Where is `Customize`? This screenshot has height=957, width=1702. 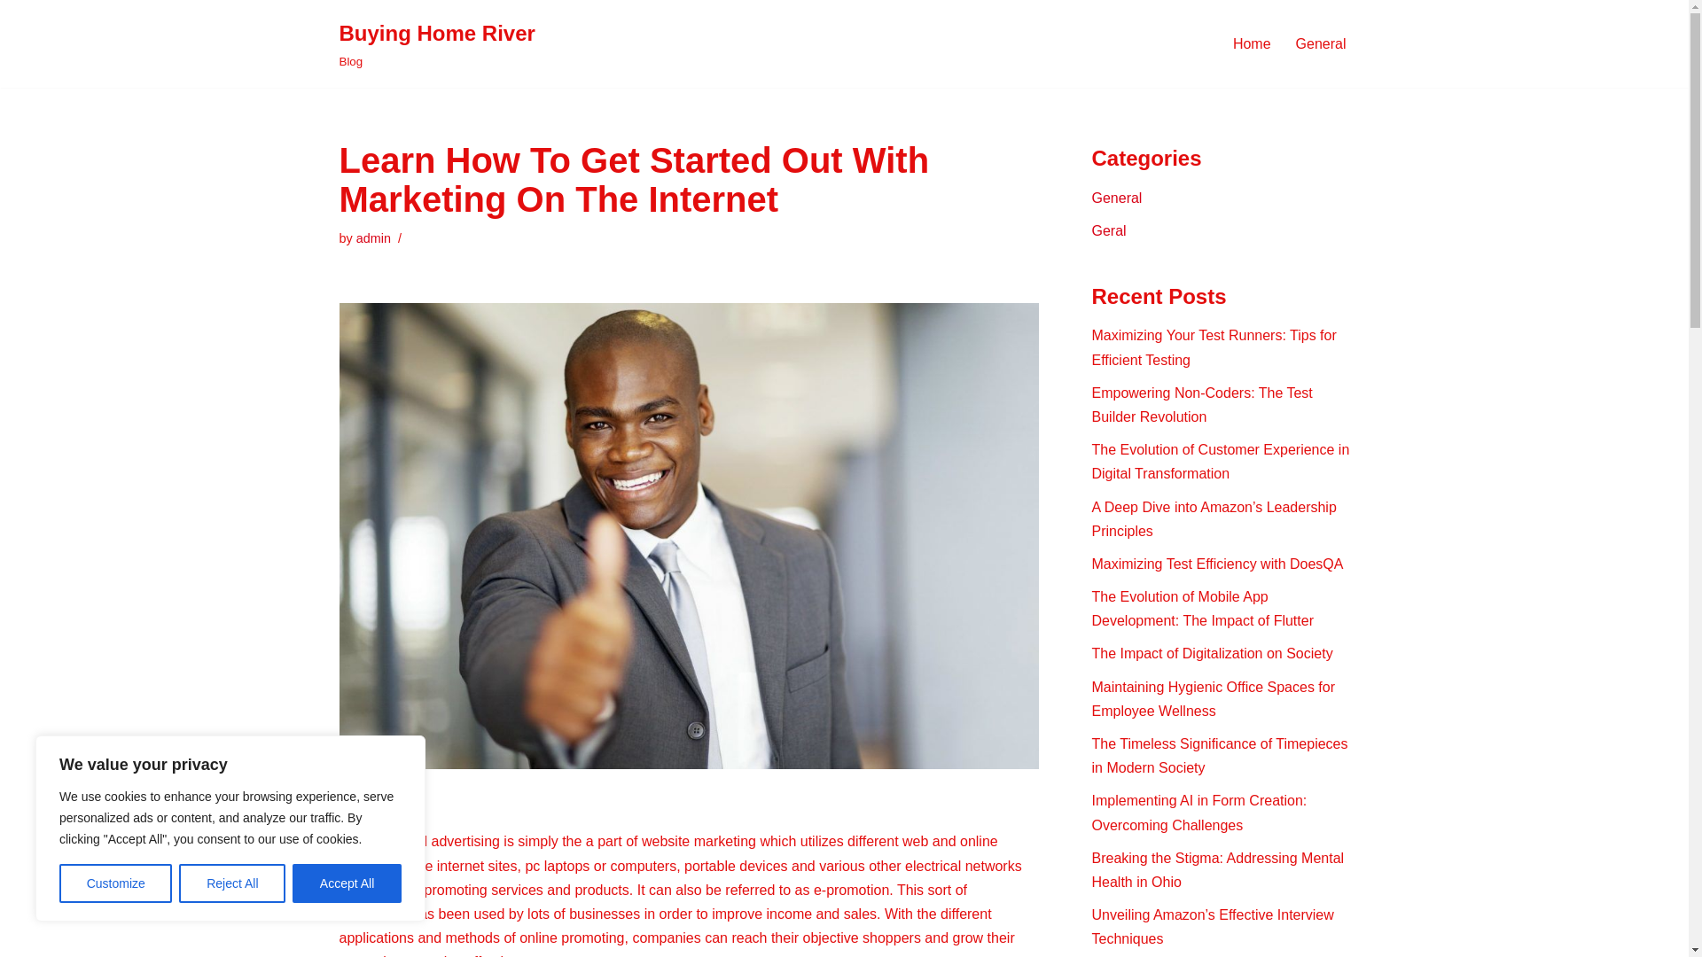 Customize is located at coordinates (115, 883).